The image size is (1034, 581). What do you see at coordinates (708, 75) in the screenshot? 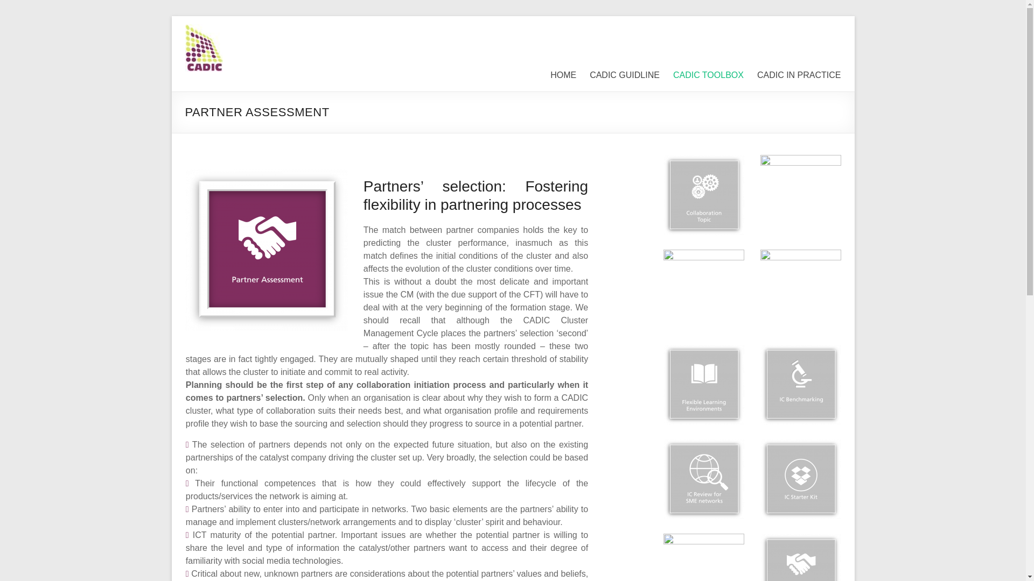
I see `CADIC TOOLBOX` at bounding box center [708, 75].